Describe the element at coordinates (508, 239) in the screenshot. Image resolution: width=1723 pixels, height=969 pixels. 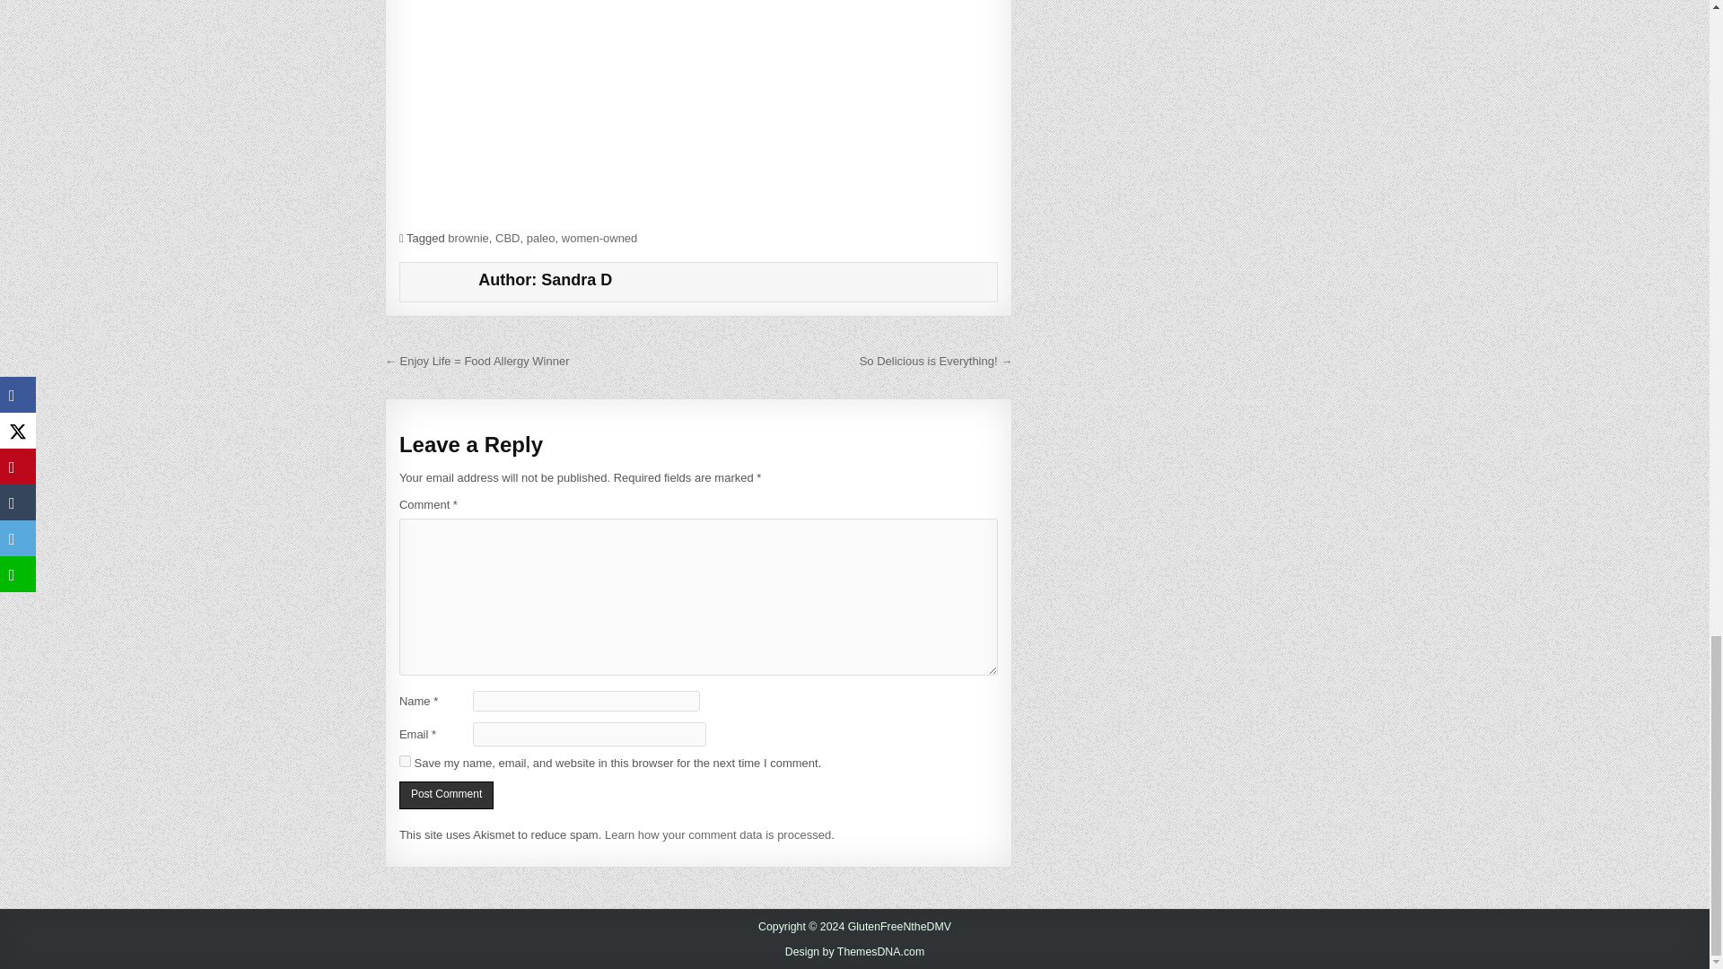
I see `CBD` at that location.